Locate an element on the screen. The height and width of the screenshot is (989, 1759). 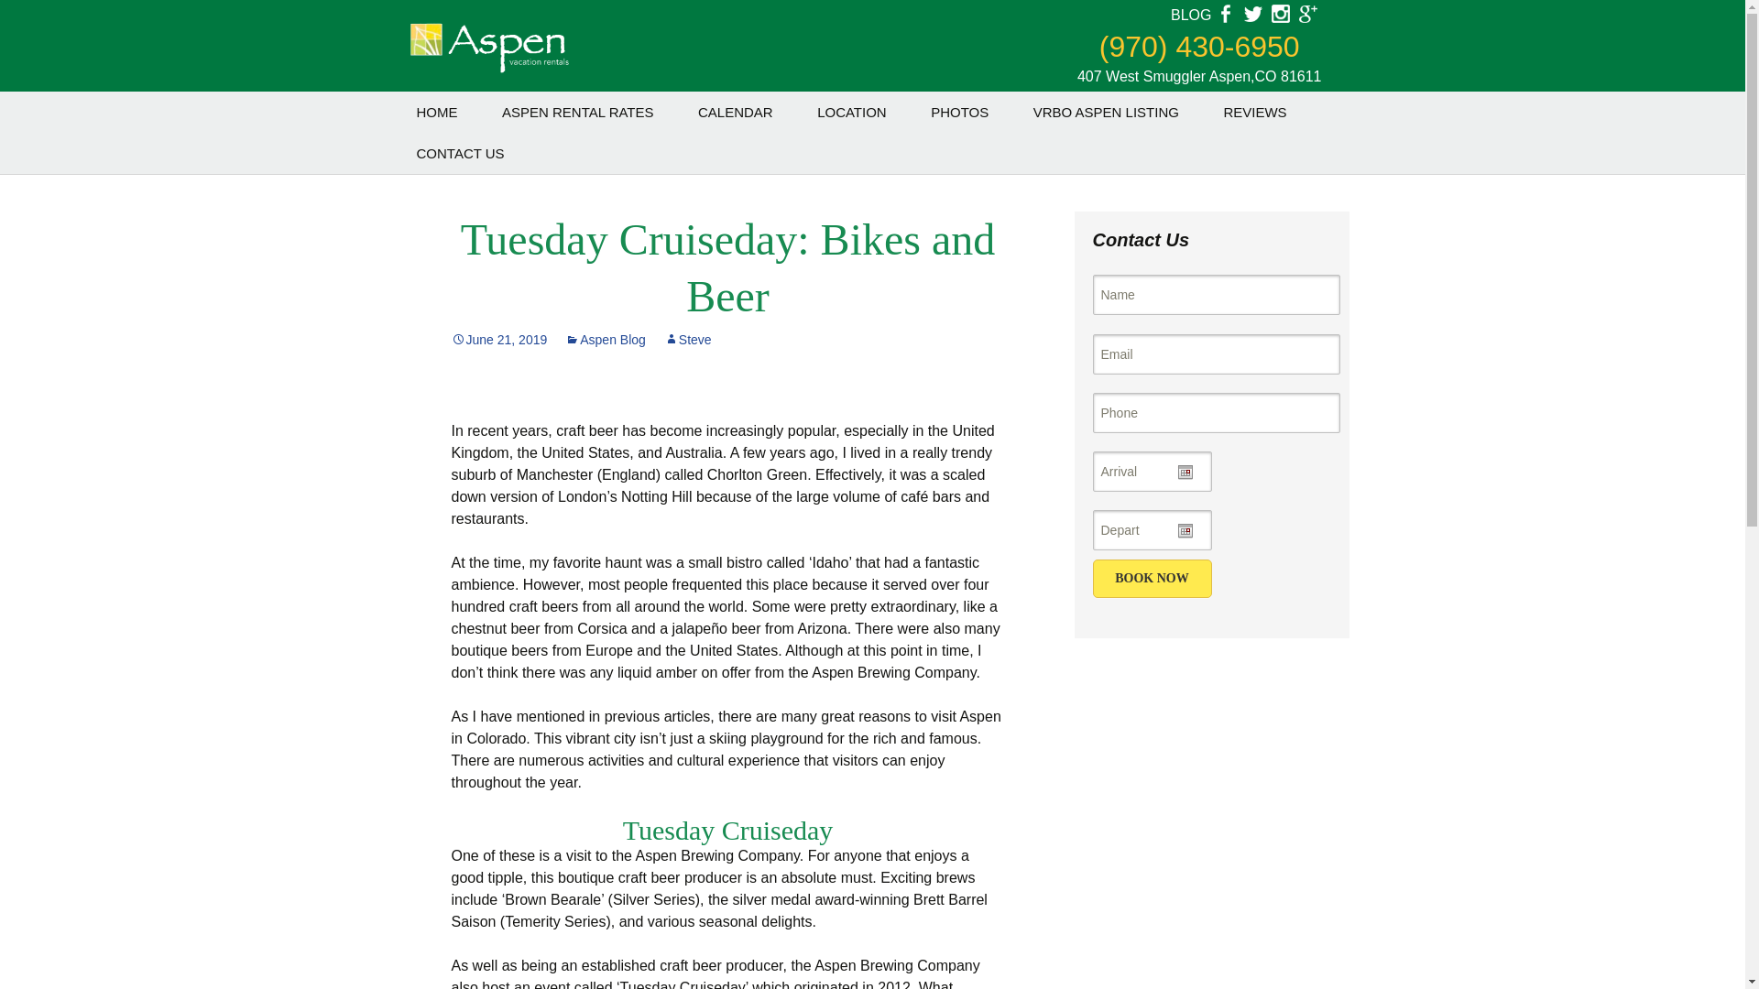
BOOK NOW is located at coordinates (1152, 579).